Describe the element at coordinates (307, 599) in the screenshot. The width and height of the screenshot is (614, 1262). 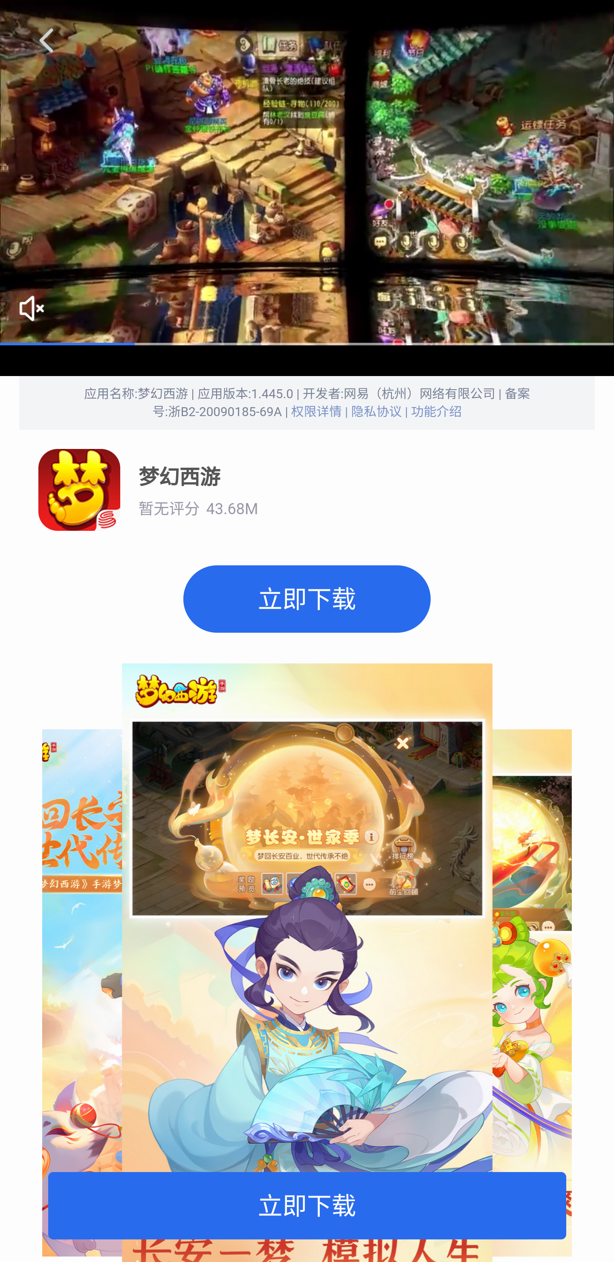
I see `立即下载` at that location.